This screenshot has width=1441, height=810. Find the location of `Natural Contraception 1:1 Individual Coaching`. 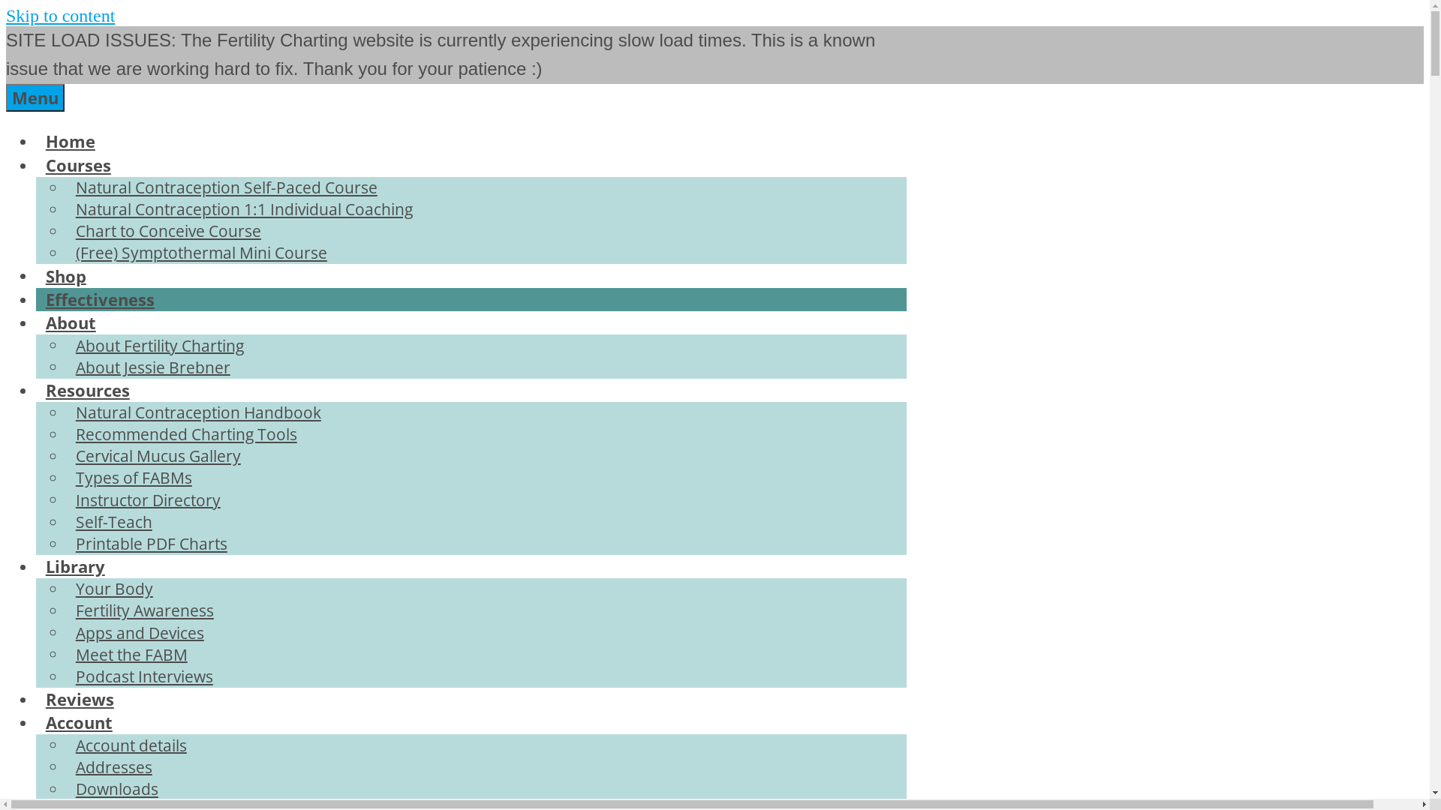

Natural Contraception 1:1 Individual Coaching is located at coordinates (245, 209).